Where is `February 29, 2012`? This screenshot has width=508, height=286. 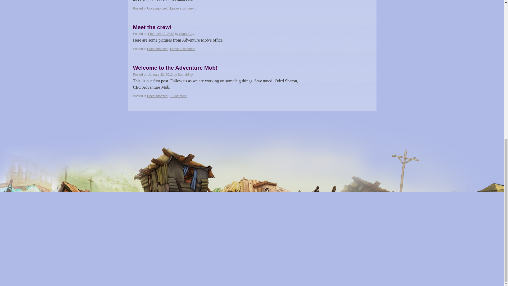
February 29, 2012 is located at coordinates (161, 34).